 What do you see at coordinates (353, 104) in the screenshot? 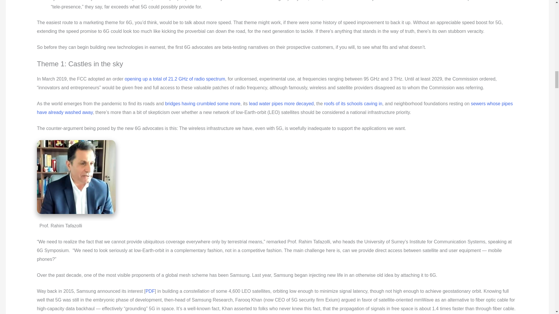
I see `roofs of its schools caving in` at bounding box center [353, 104].